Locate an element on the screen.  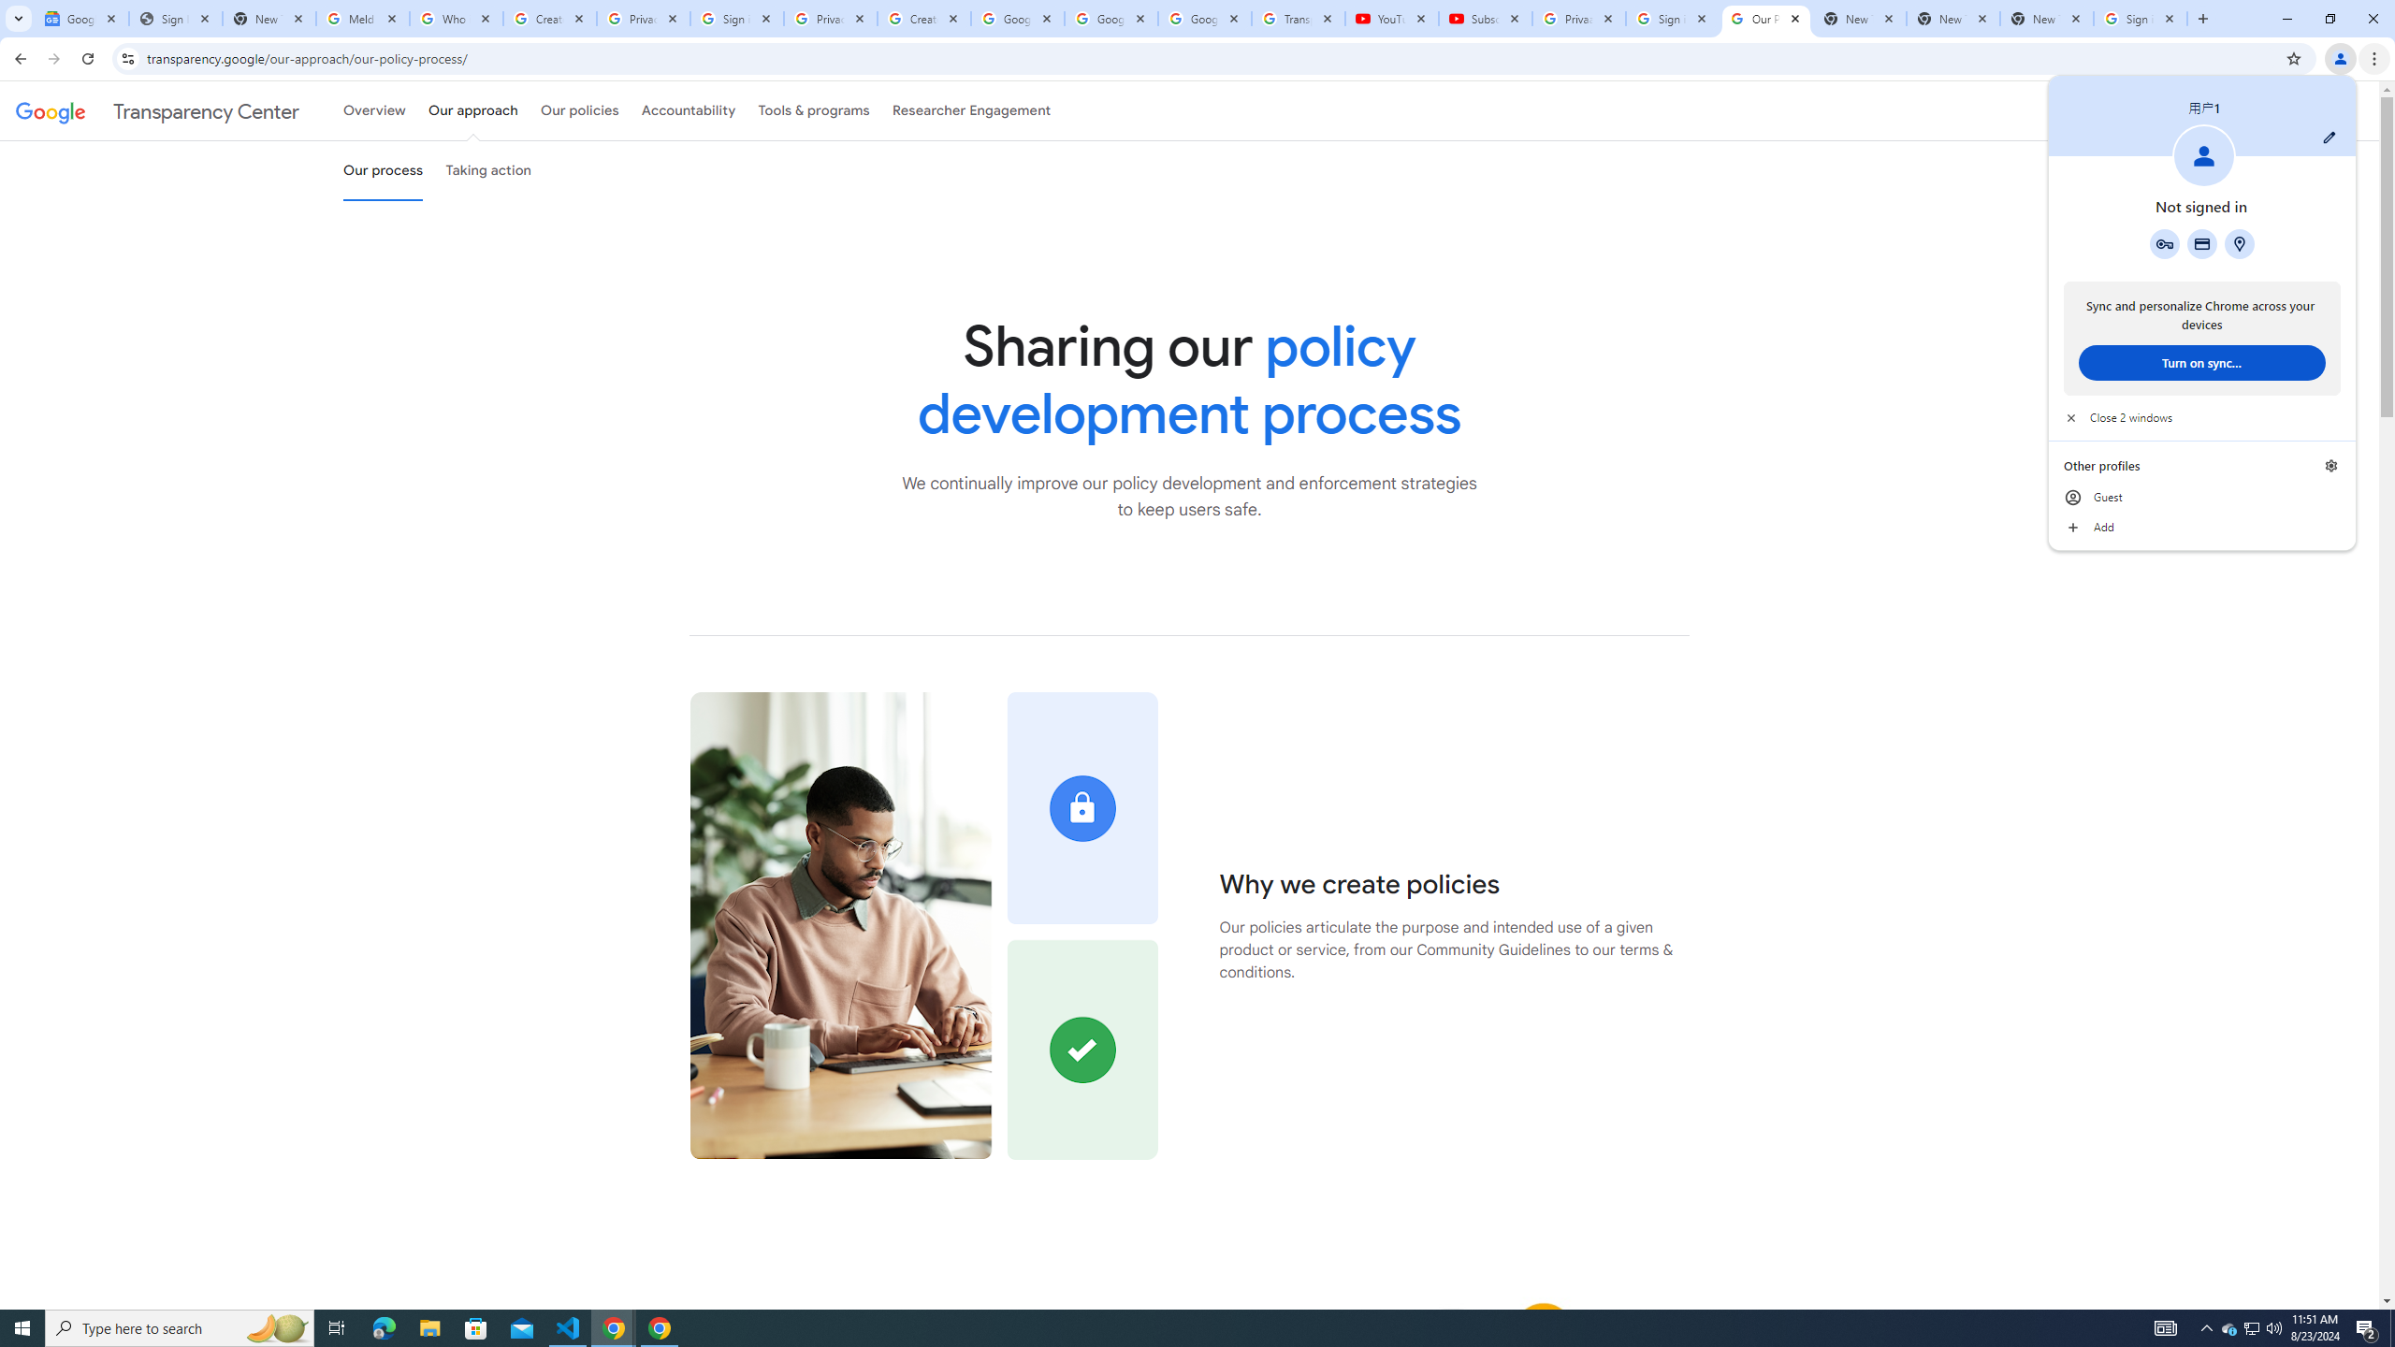
Running applications is located at coordinates (1204, 19).